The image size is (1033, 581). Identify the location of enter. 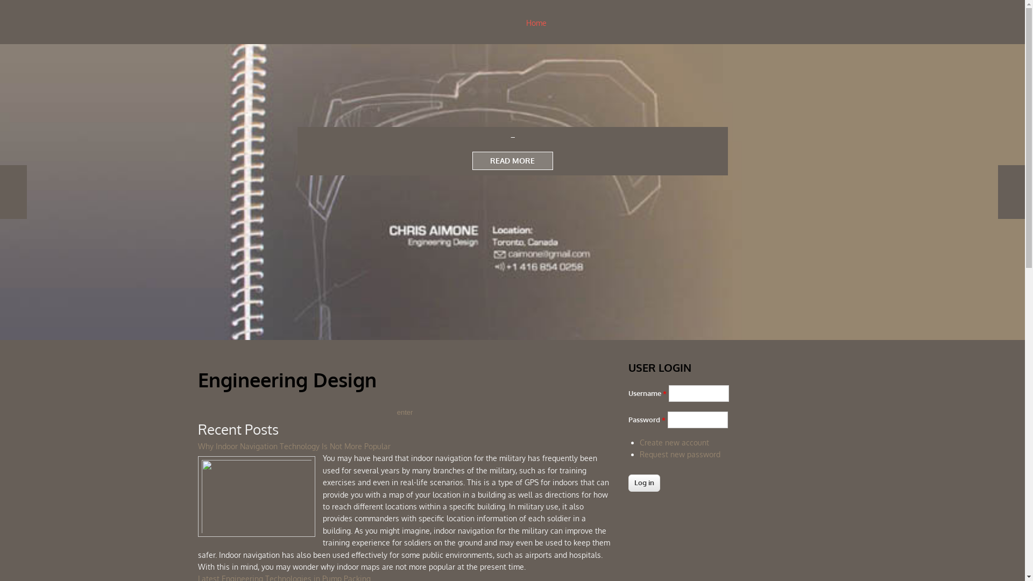
(405, 412).